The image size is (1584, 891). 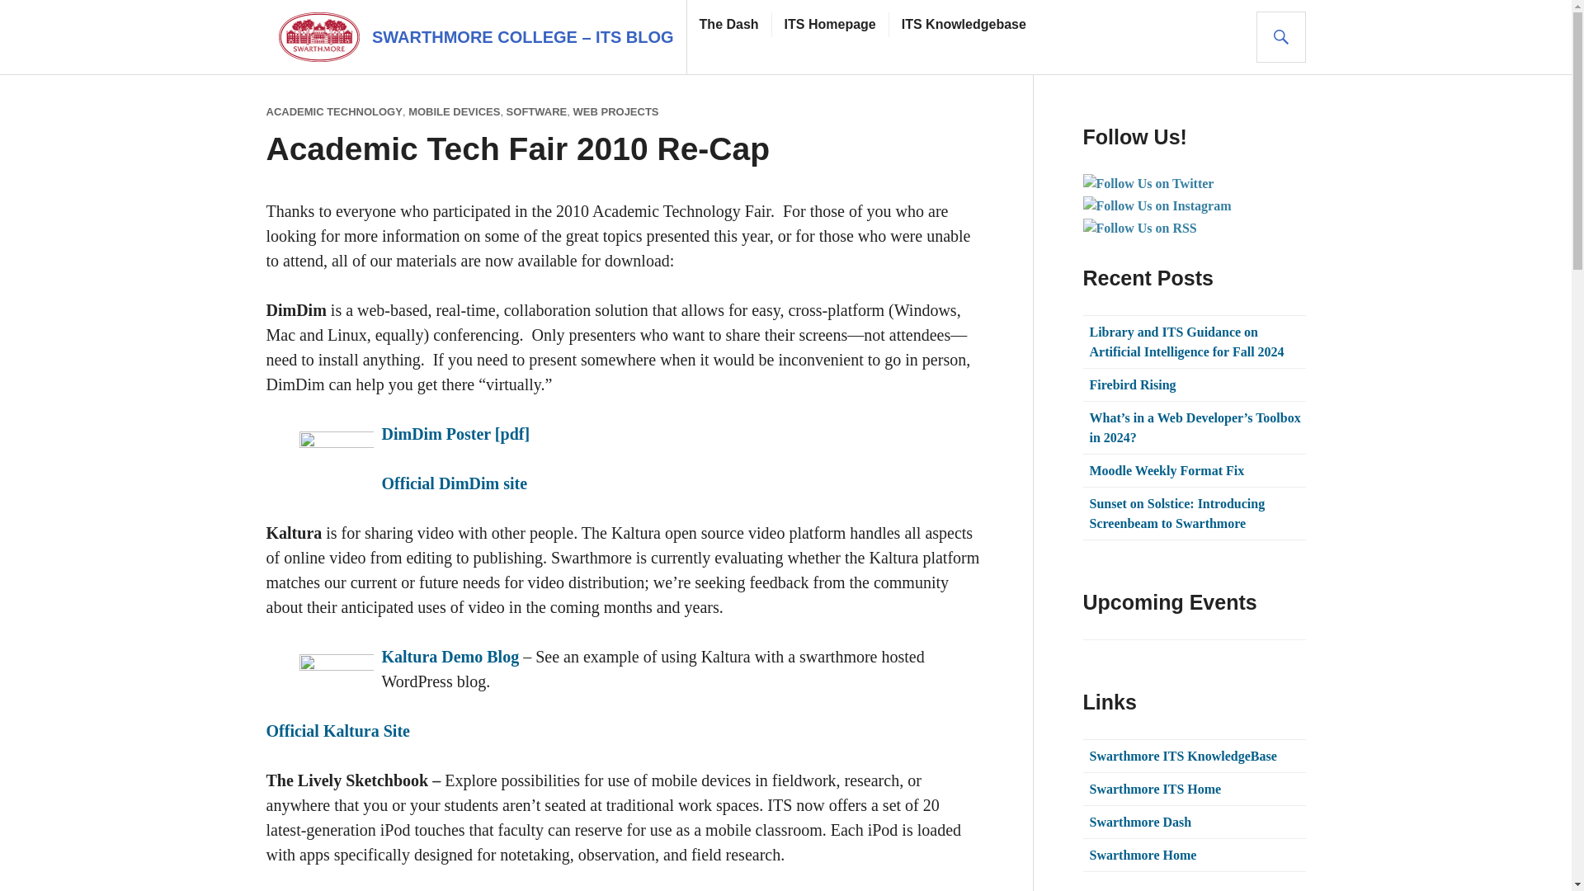 I want to click on MOBILE DEVICES, so click(x=454, y=111).